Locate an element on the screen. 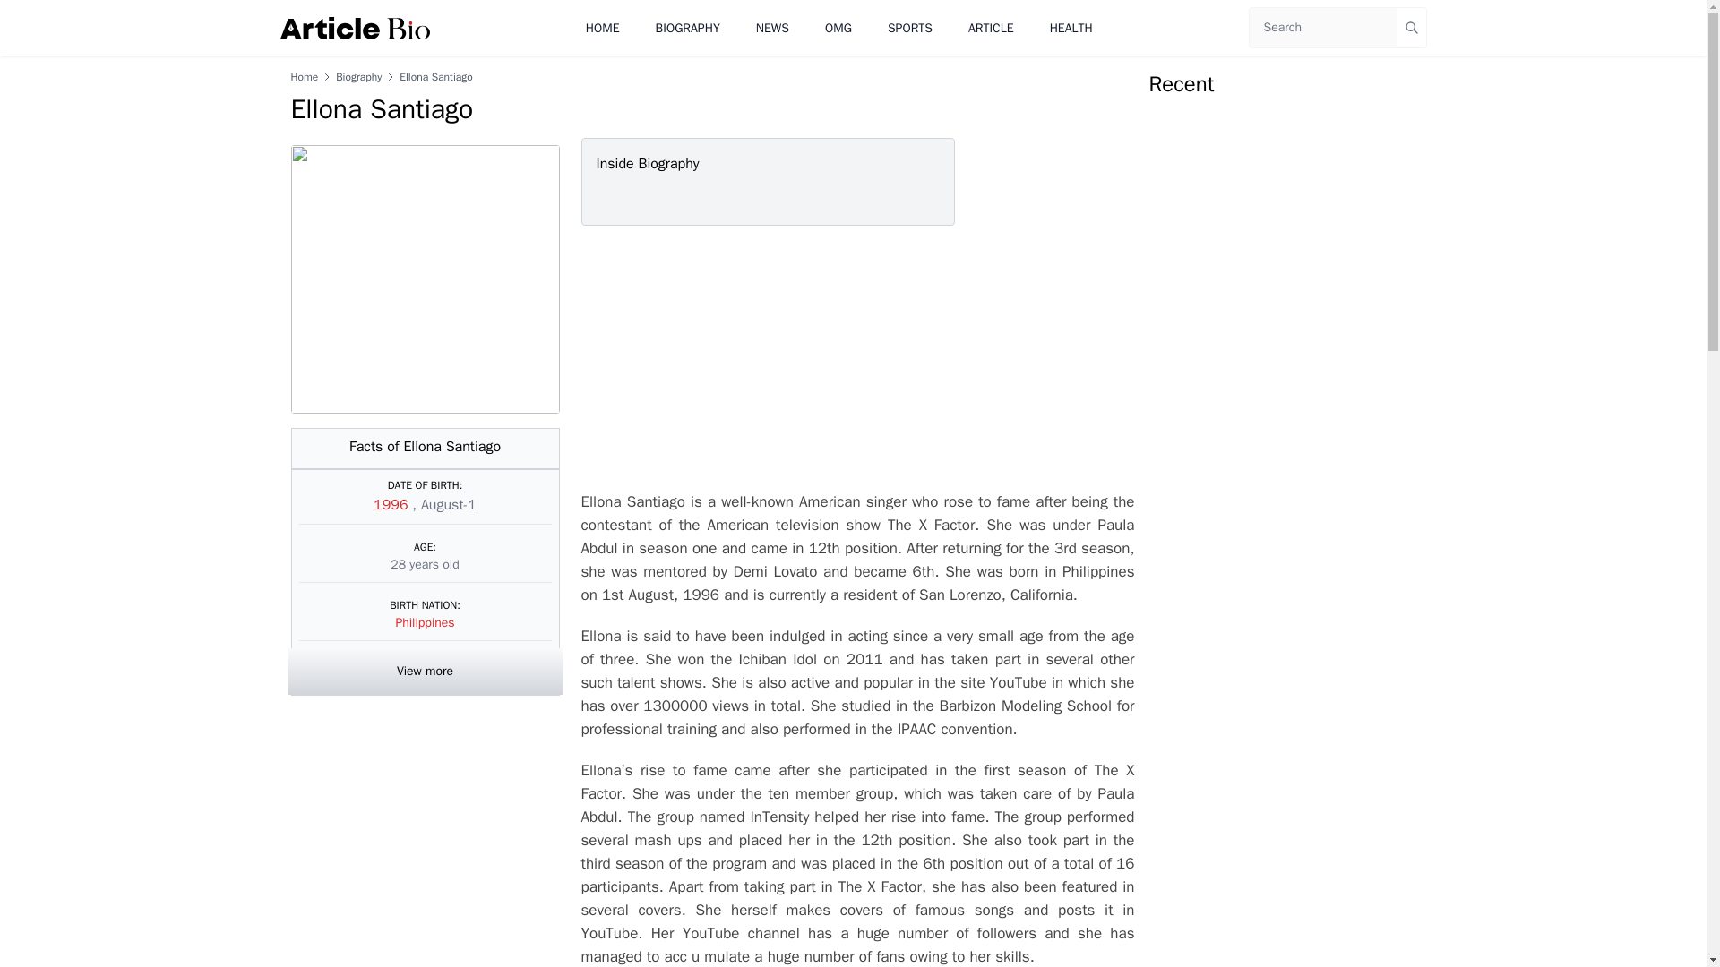 The image size is (1720, 967). Biography is located at coordinates (358, 76).